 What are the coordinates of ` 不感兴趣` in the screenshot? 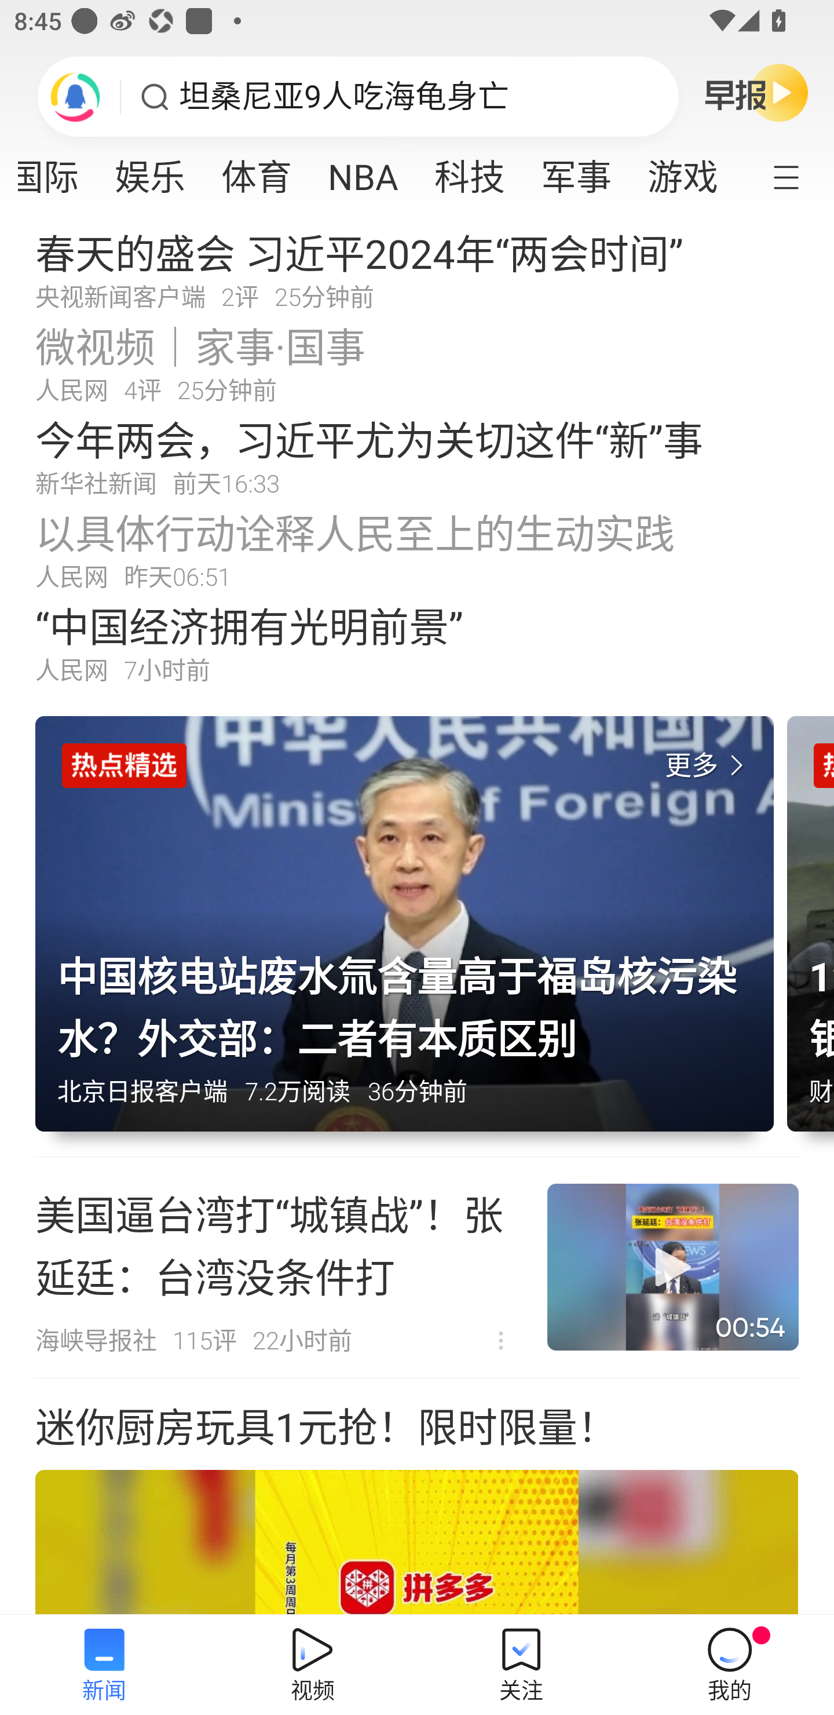 It's located at (501, 1341).